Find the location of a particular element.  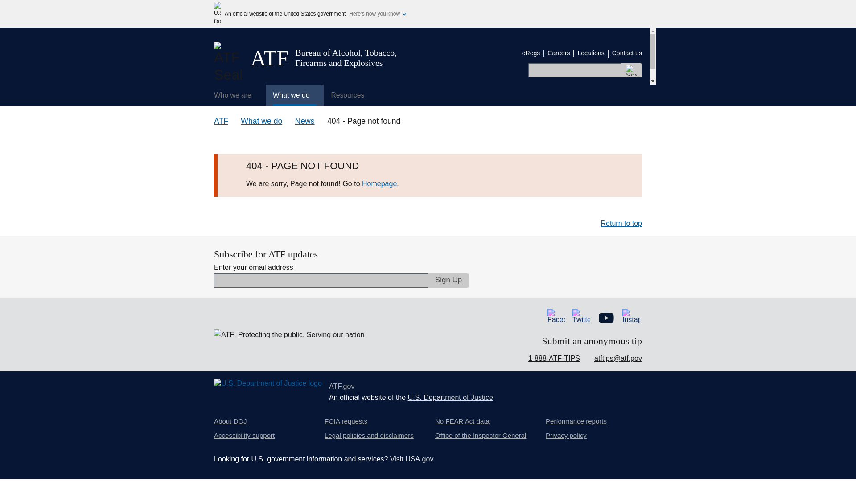

Visit USA.gov is located at coordinates (412, 459).